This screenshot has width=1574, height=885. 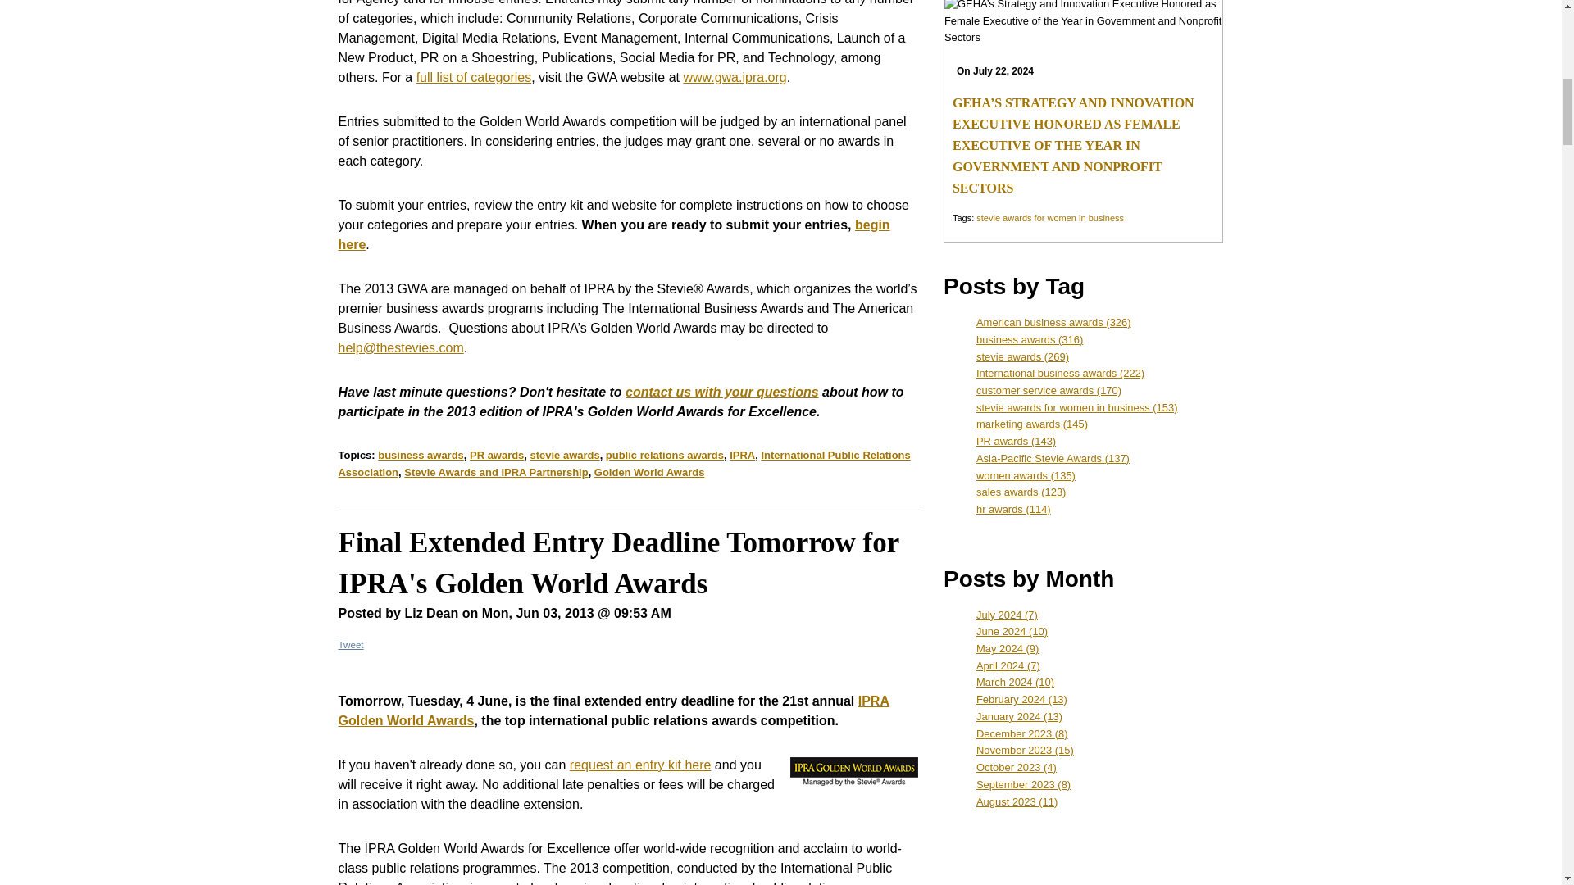 What do you see at coordinates (613, 710) in the screenshot?
I see `IPRA Golden World Awards` at bounding box center [613, 710].